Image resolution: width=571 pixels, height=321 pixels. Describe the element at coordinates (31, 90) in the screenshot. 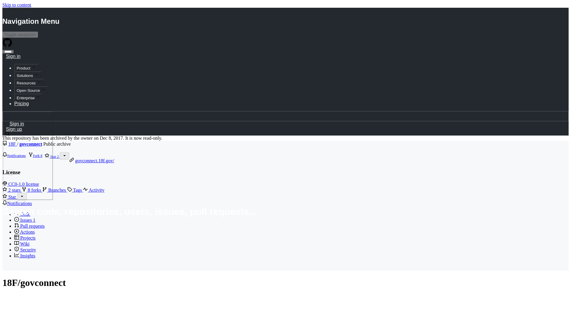

I see `Open Source` at that location.